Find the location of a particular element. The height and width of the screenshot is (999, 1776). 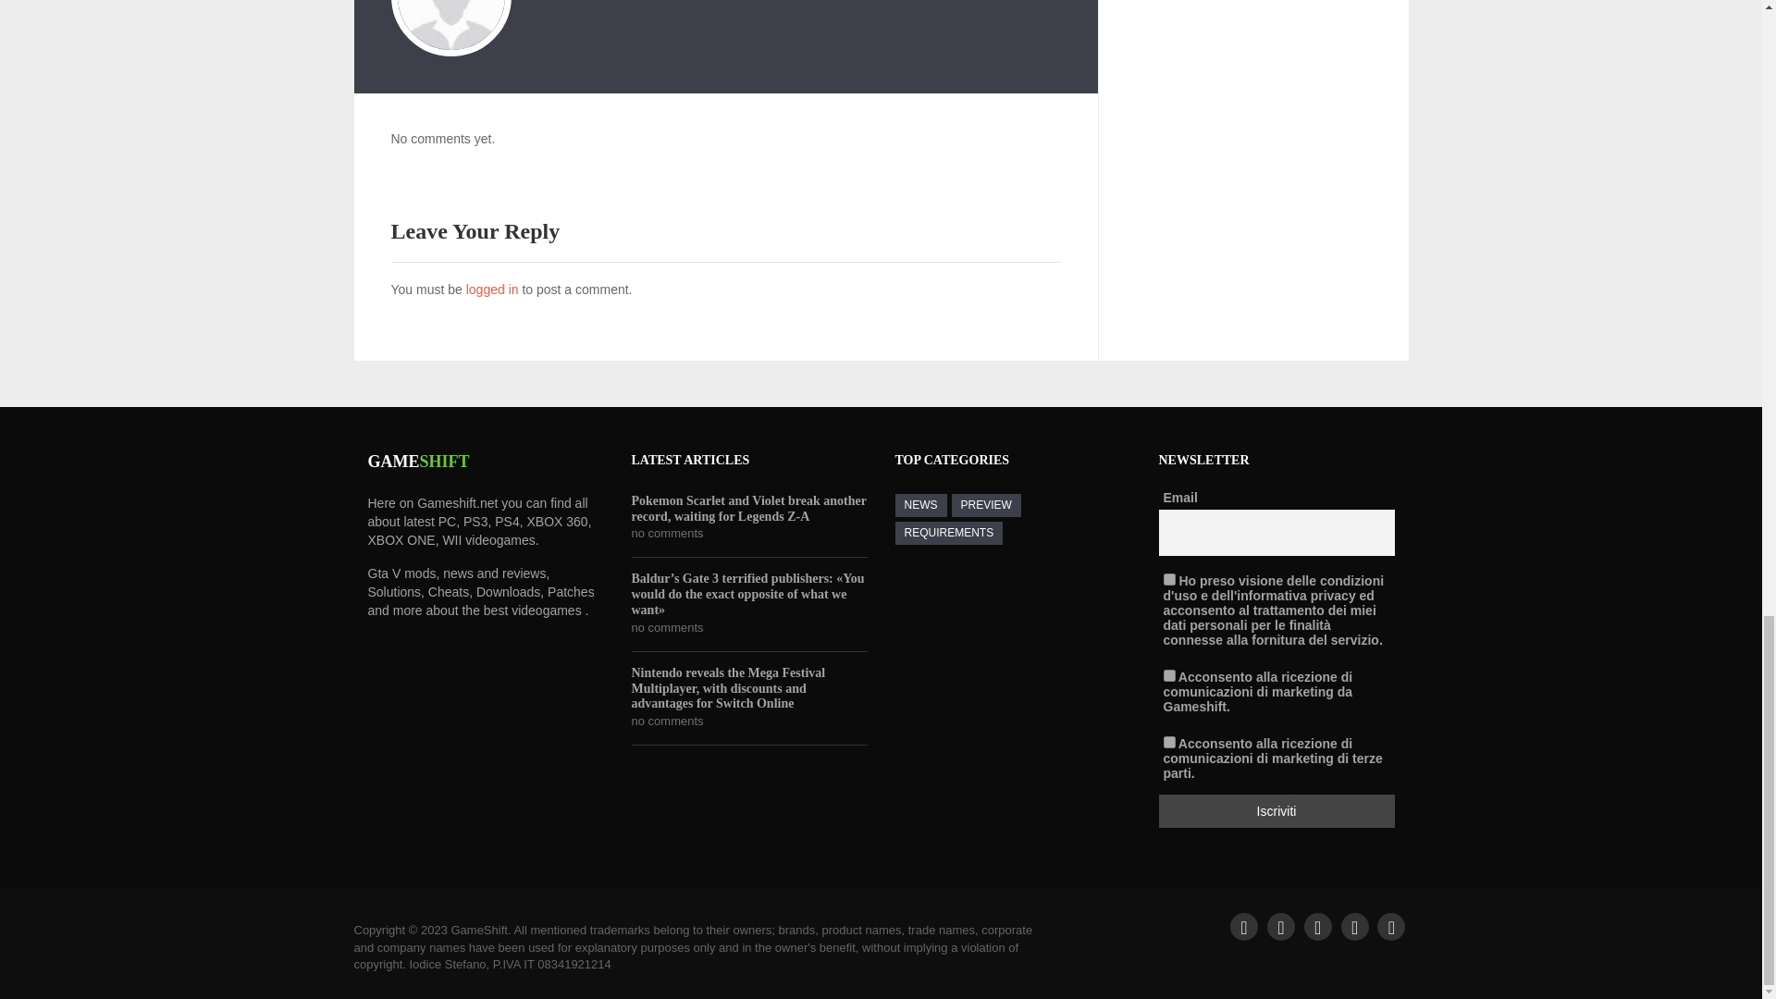

no comments is located at coordinates (666, 721).